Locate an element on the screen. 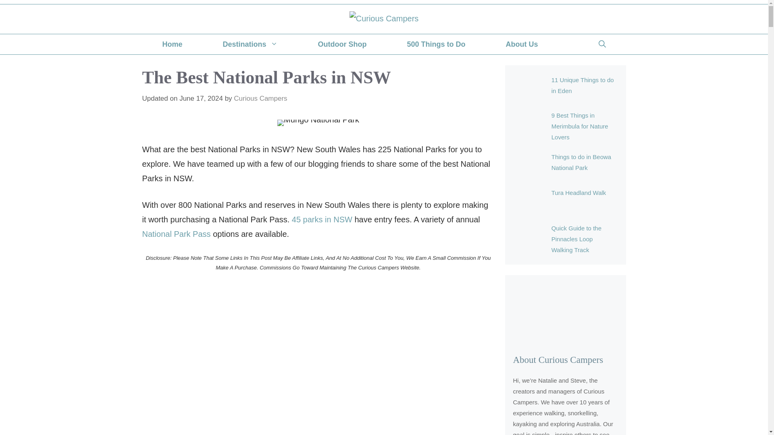 Image resolution: width=774 pixels, height=435 pixels. Home is located at coordinates (172, 44).